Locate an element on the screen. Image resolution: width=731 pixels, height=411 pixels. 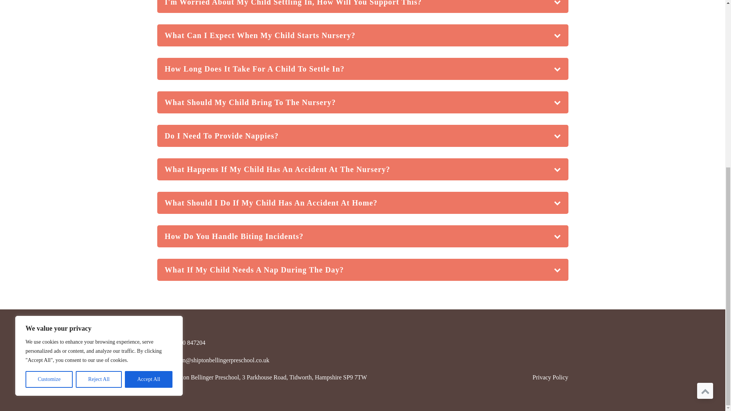
Accept All is located at coordinates (148, 100).